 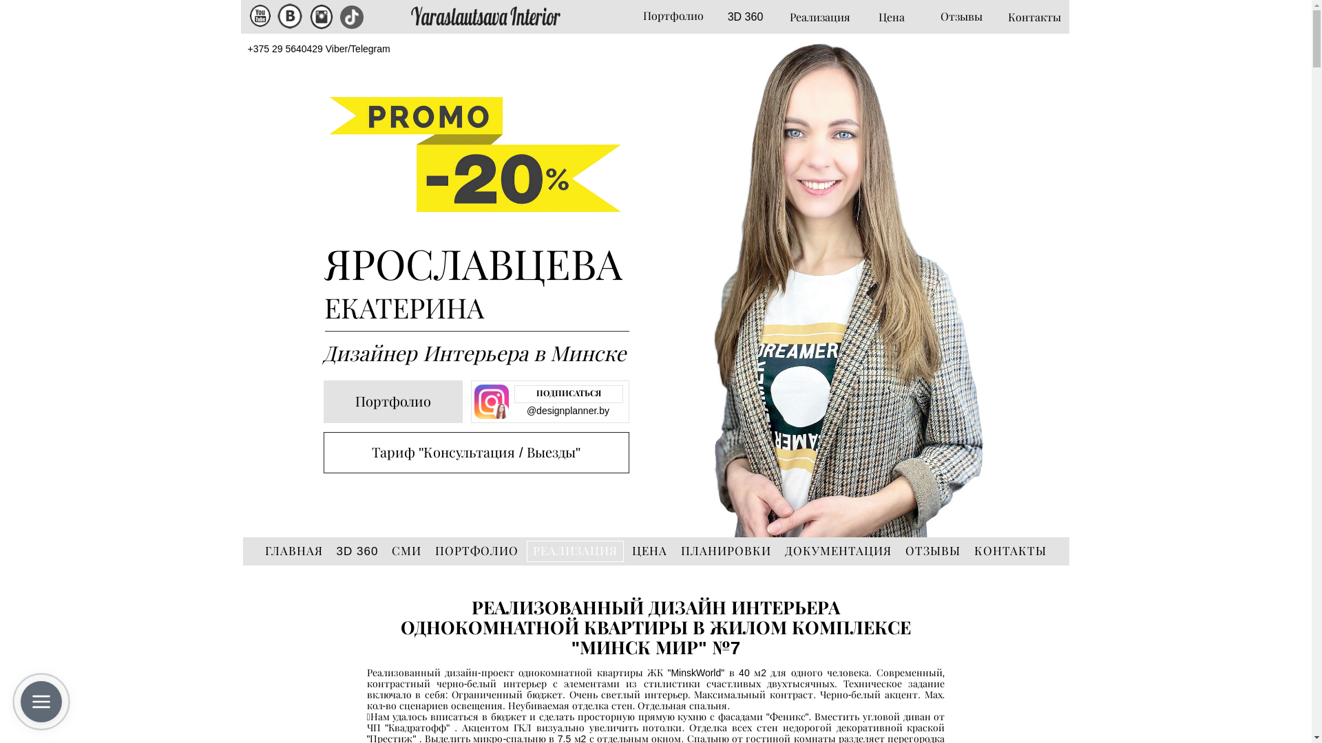 What do you see at coordinates (745, 18) in the screenshot?
I see `3D 360` at bounding box center [745, 18].